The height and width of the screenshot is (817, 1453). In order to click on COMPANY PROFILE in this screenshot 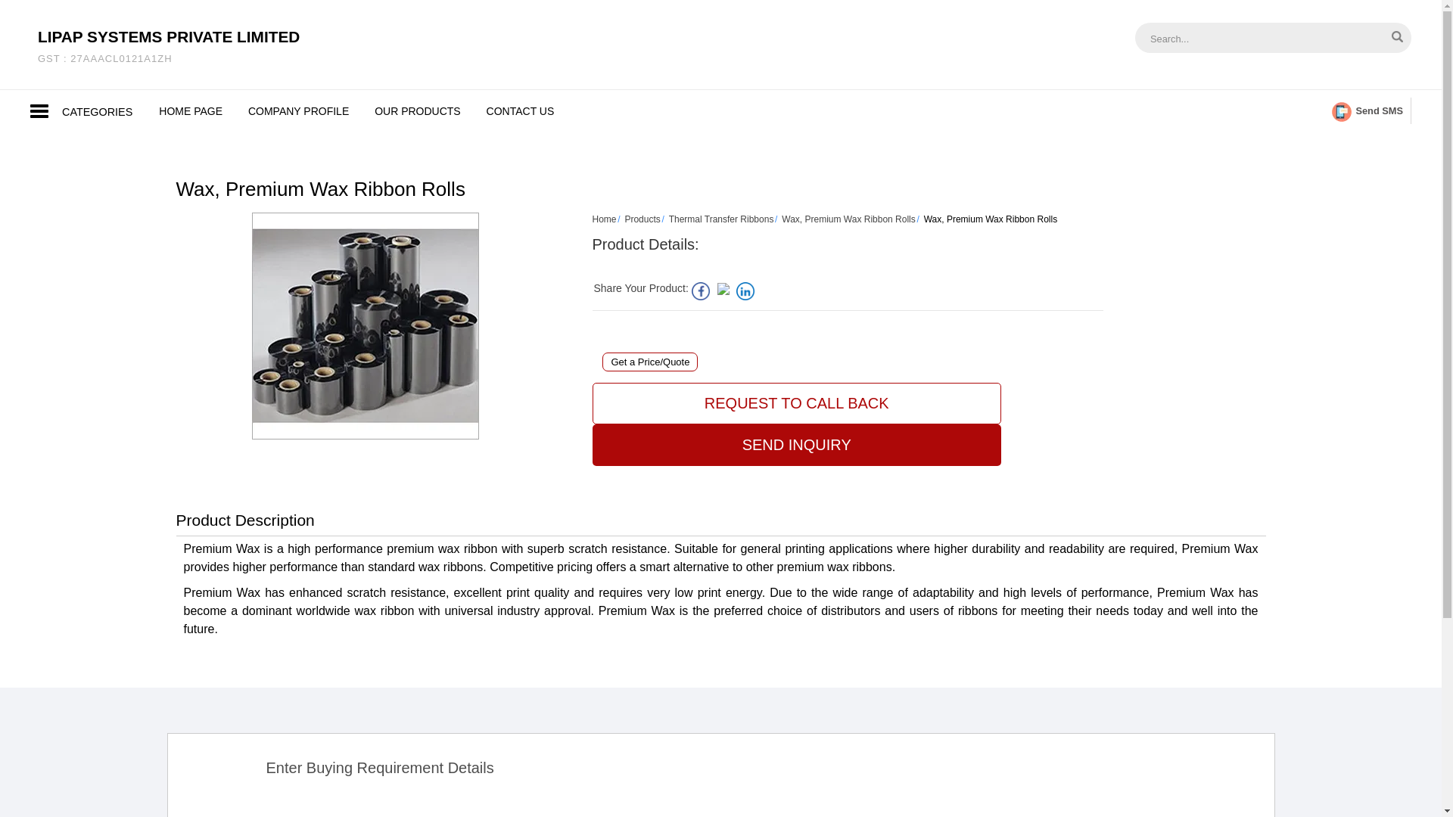, I will do `click(521, 110)`.